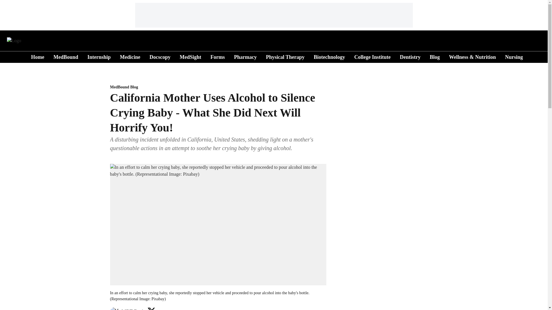 Image resolution: width=552 pixels, height=310 pixels. I want to click on Internship, so click(99, 57).